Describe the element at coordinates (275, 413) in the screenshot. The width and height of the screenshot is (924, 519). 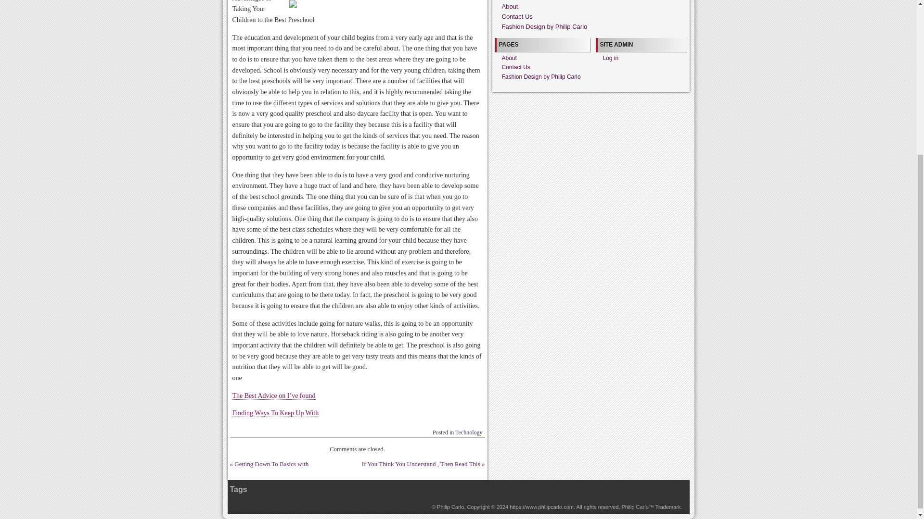
I see `Finding Ways To Keep Up With` at that location.